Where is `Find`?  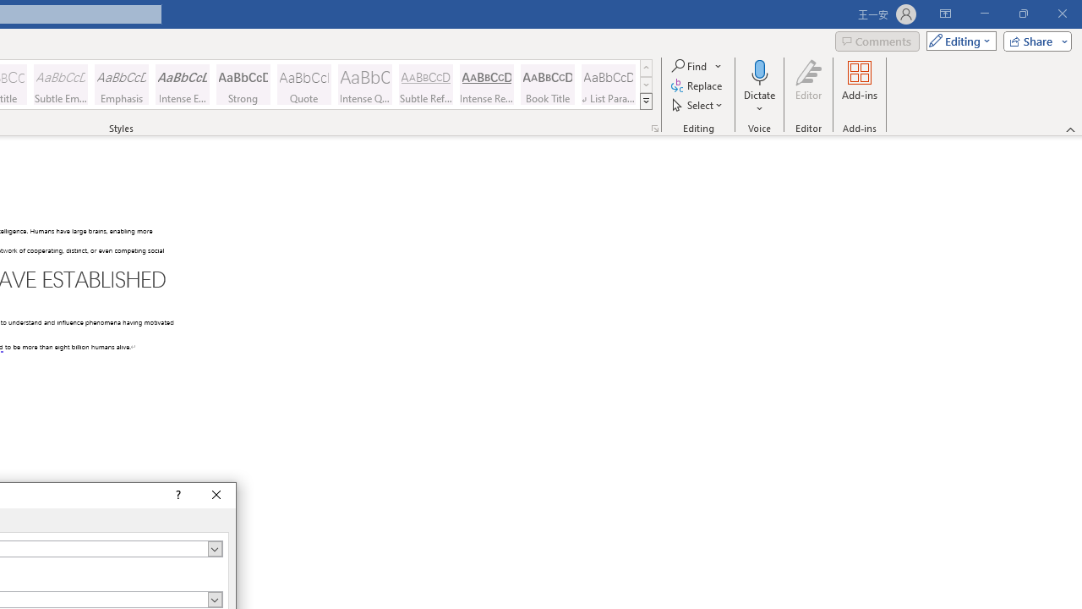
Find is located at coordinates (697, 66).